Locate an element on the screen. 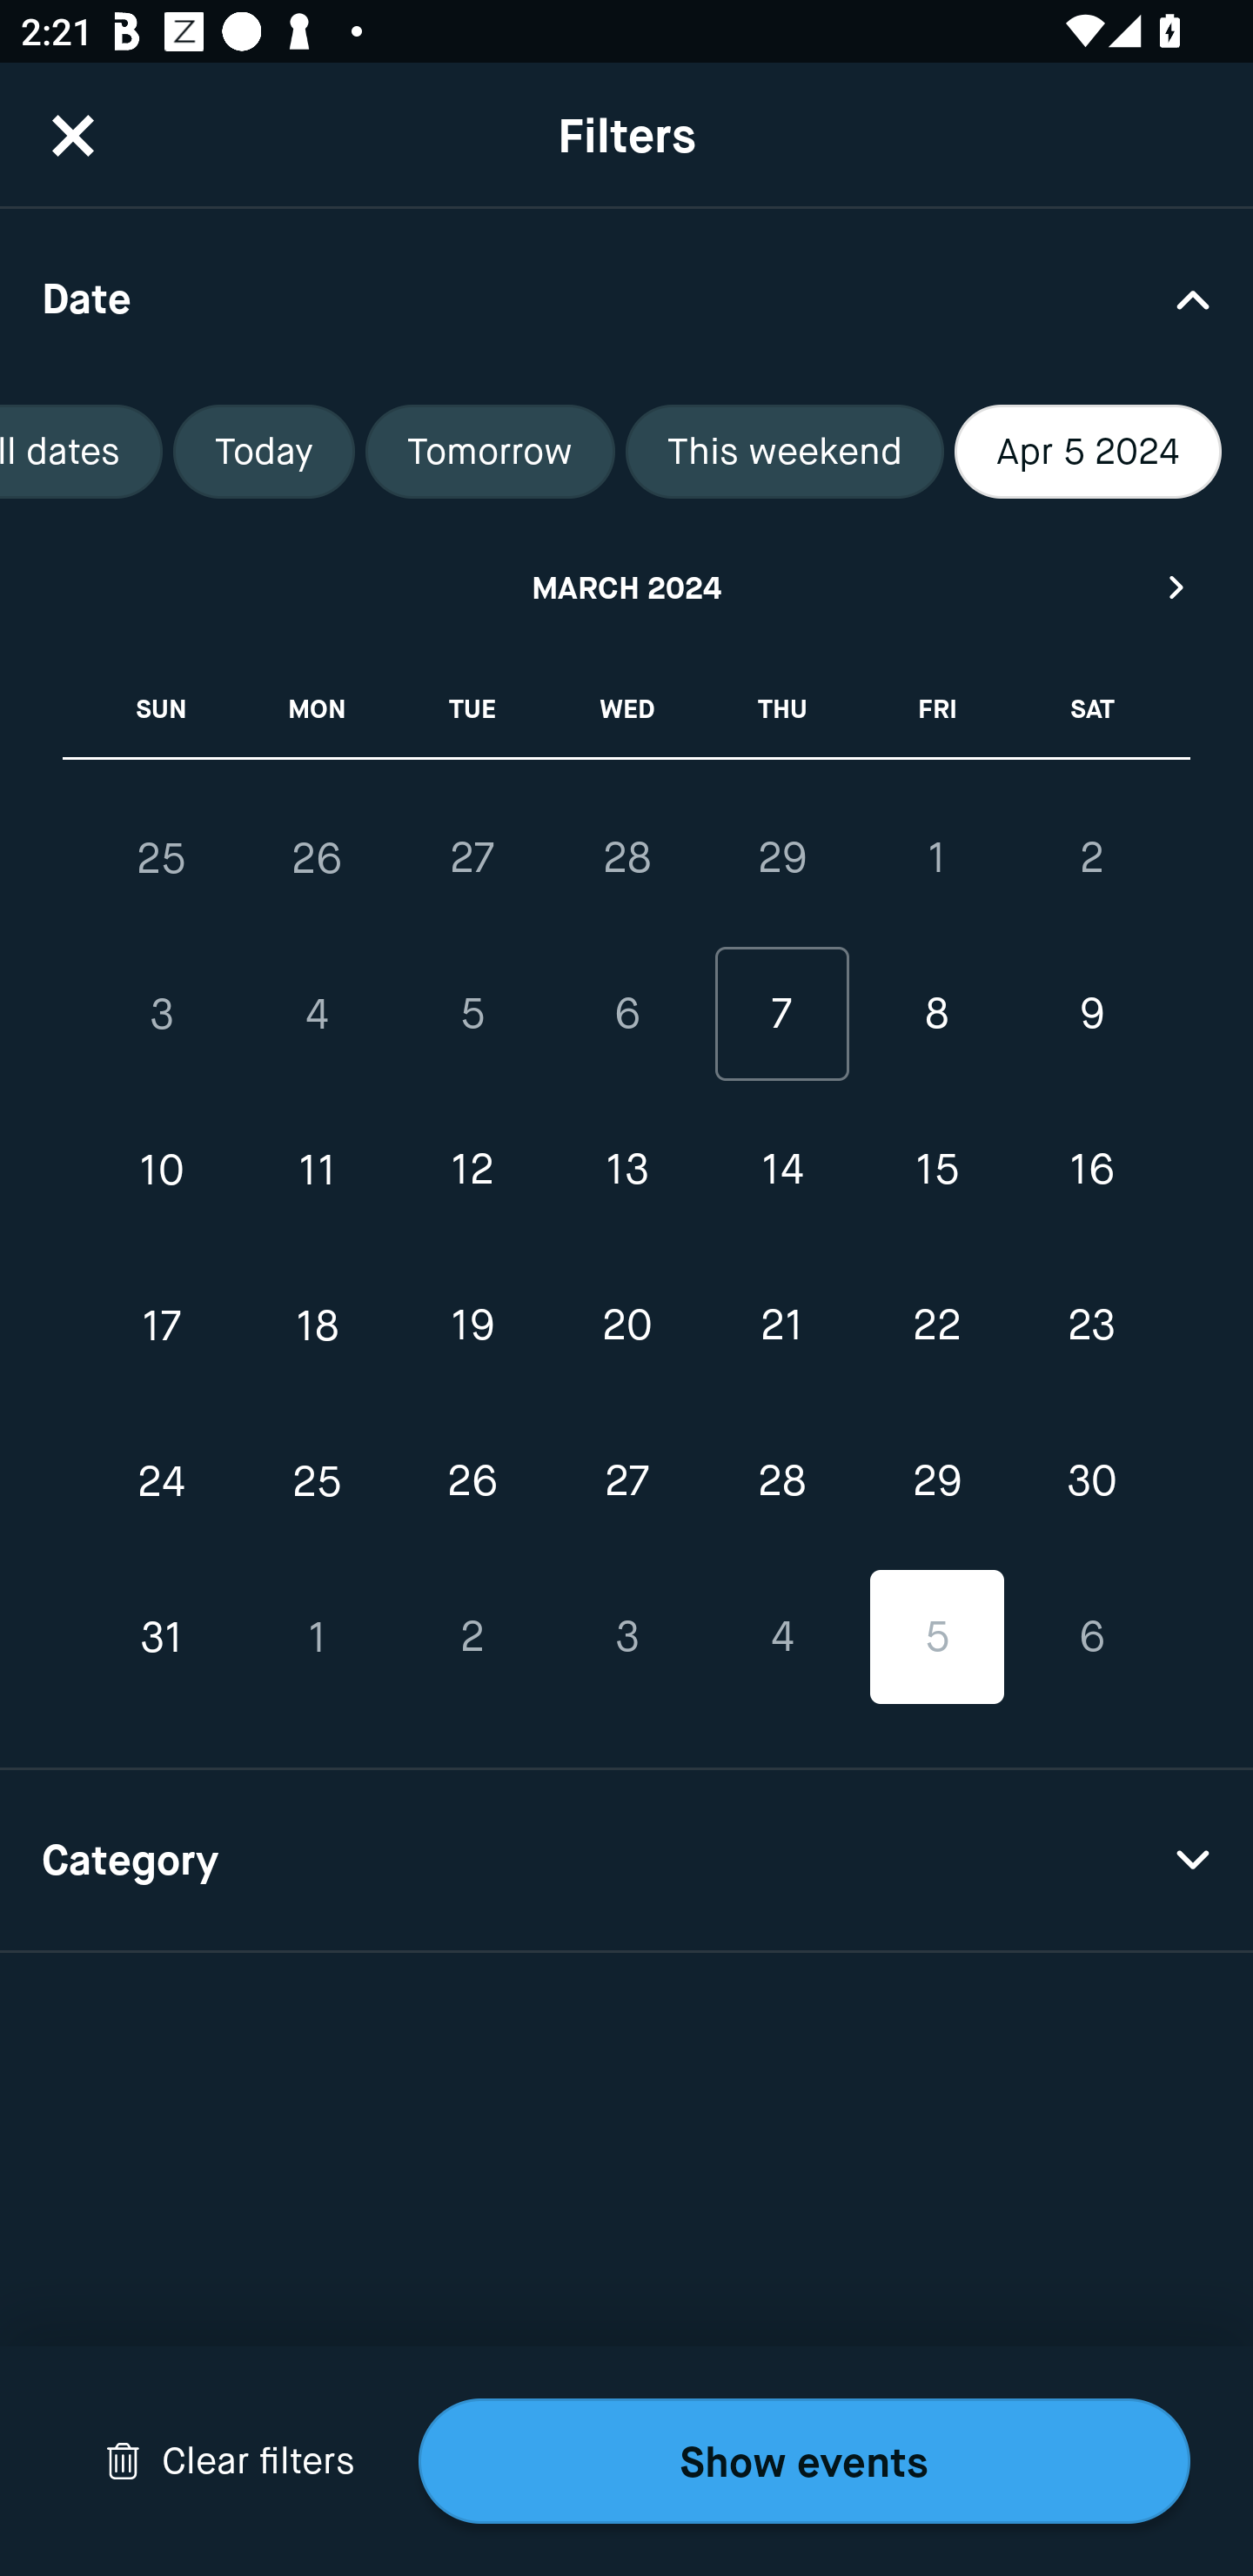 The width and height of the screenshot is (1253, 2576). 20 is located at coordinates (626, 1325).